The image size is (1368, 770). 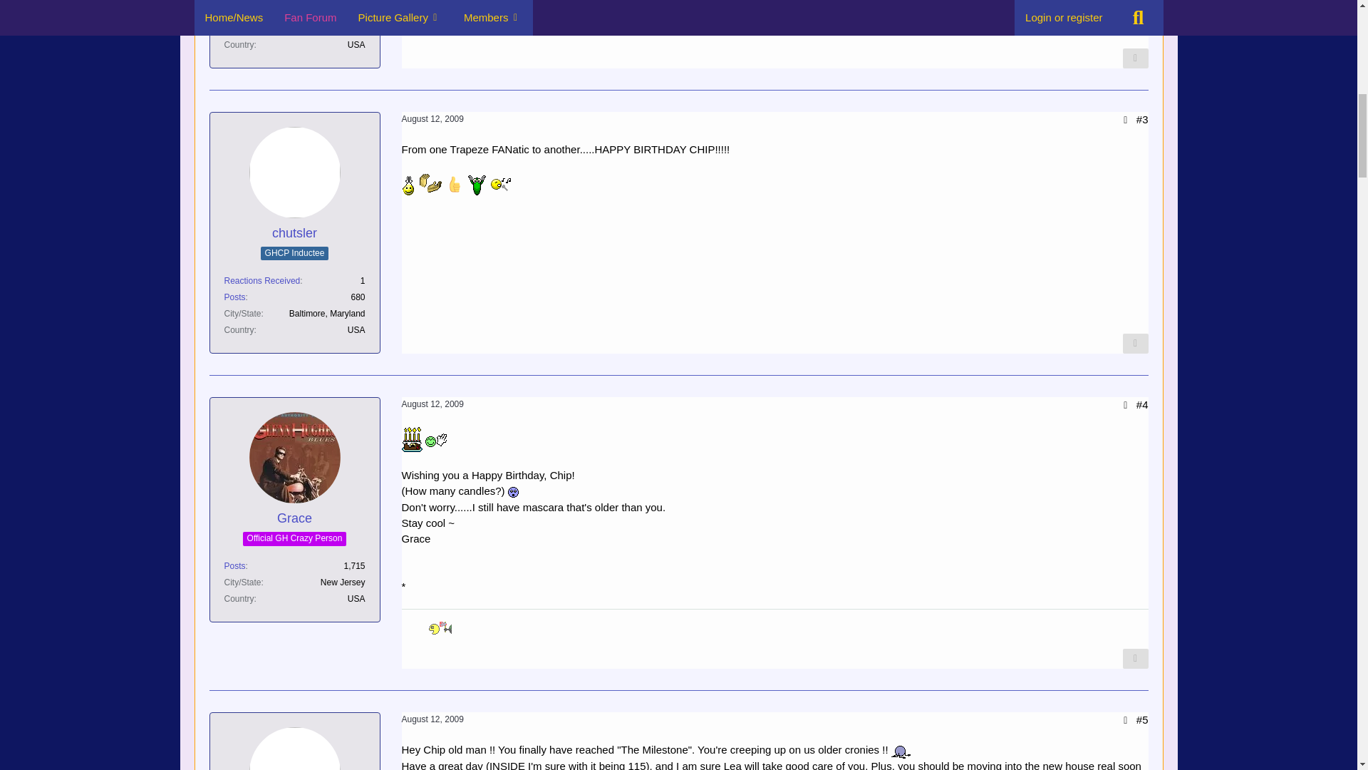 What do you see at coordinates (500, 184) in the screenshot?
I see `Singer` at bounding box center [500, 184].